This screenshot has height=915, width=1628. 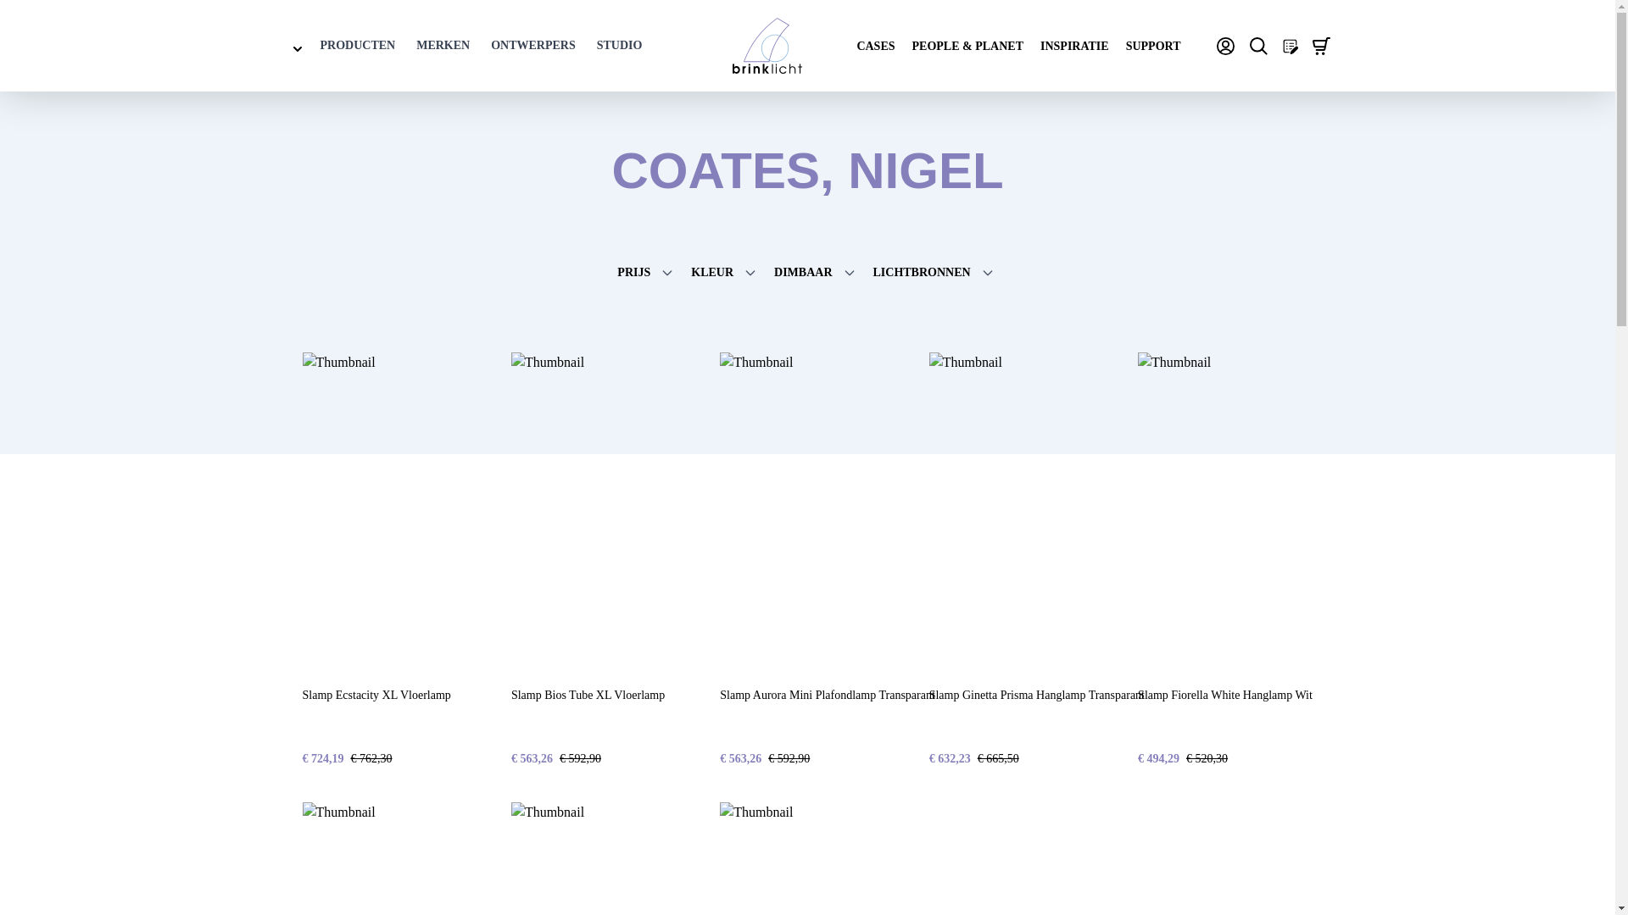 What do you see at coordinates (875, 46) in the screenshot?
I see `CASES` at bounding box center [875, 46].